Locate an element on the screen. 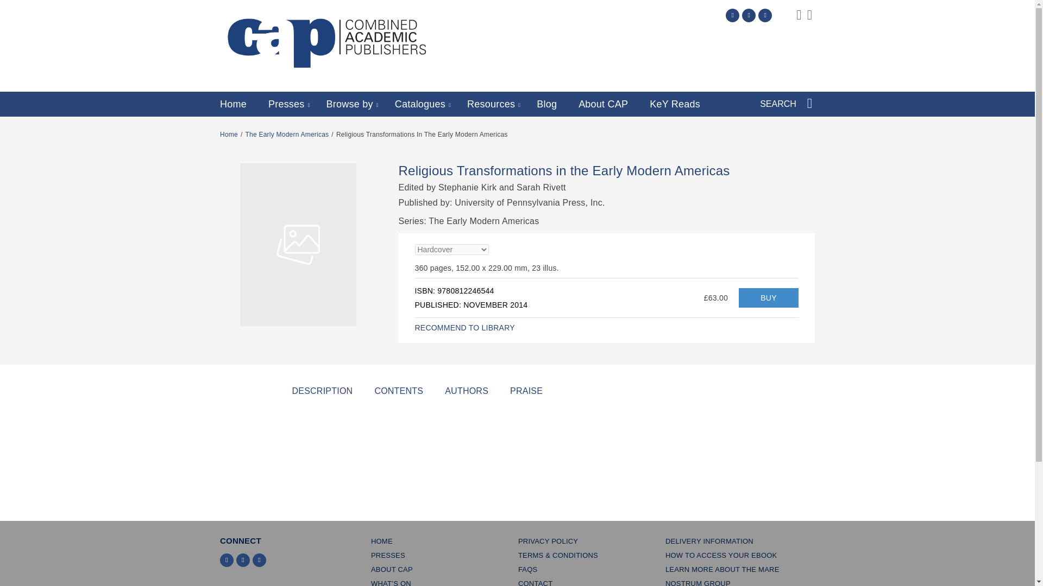  View results for The Early Modern Americas is located at coordinates (287, 134).